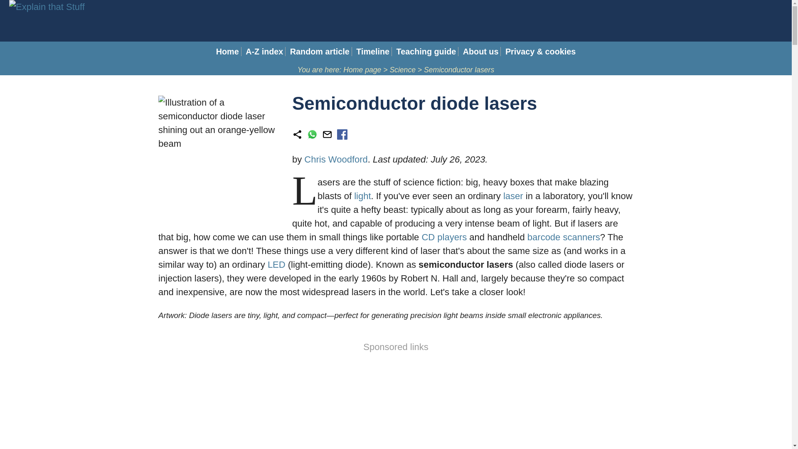 The image size is (798, 449). Describe the element at coordinates (402, 70) in the screenshot. I see `Science` at that location.